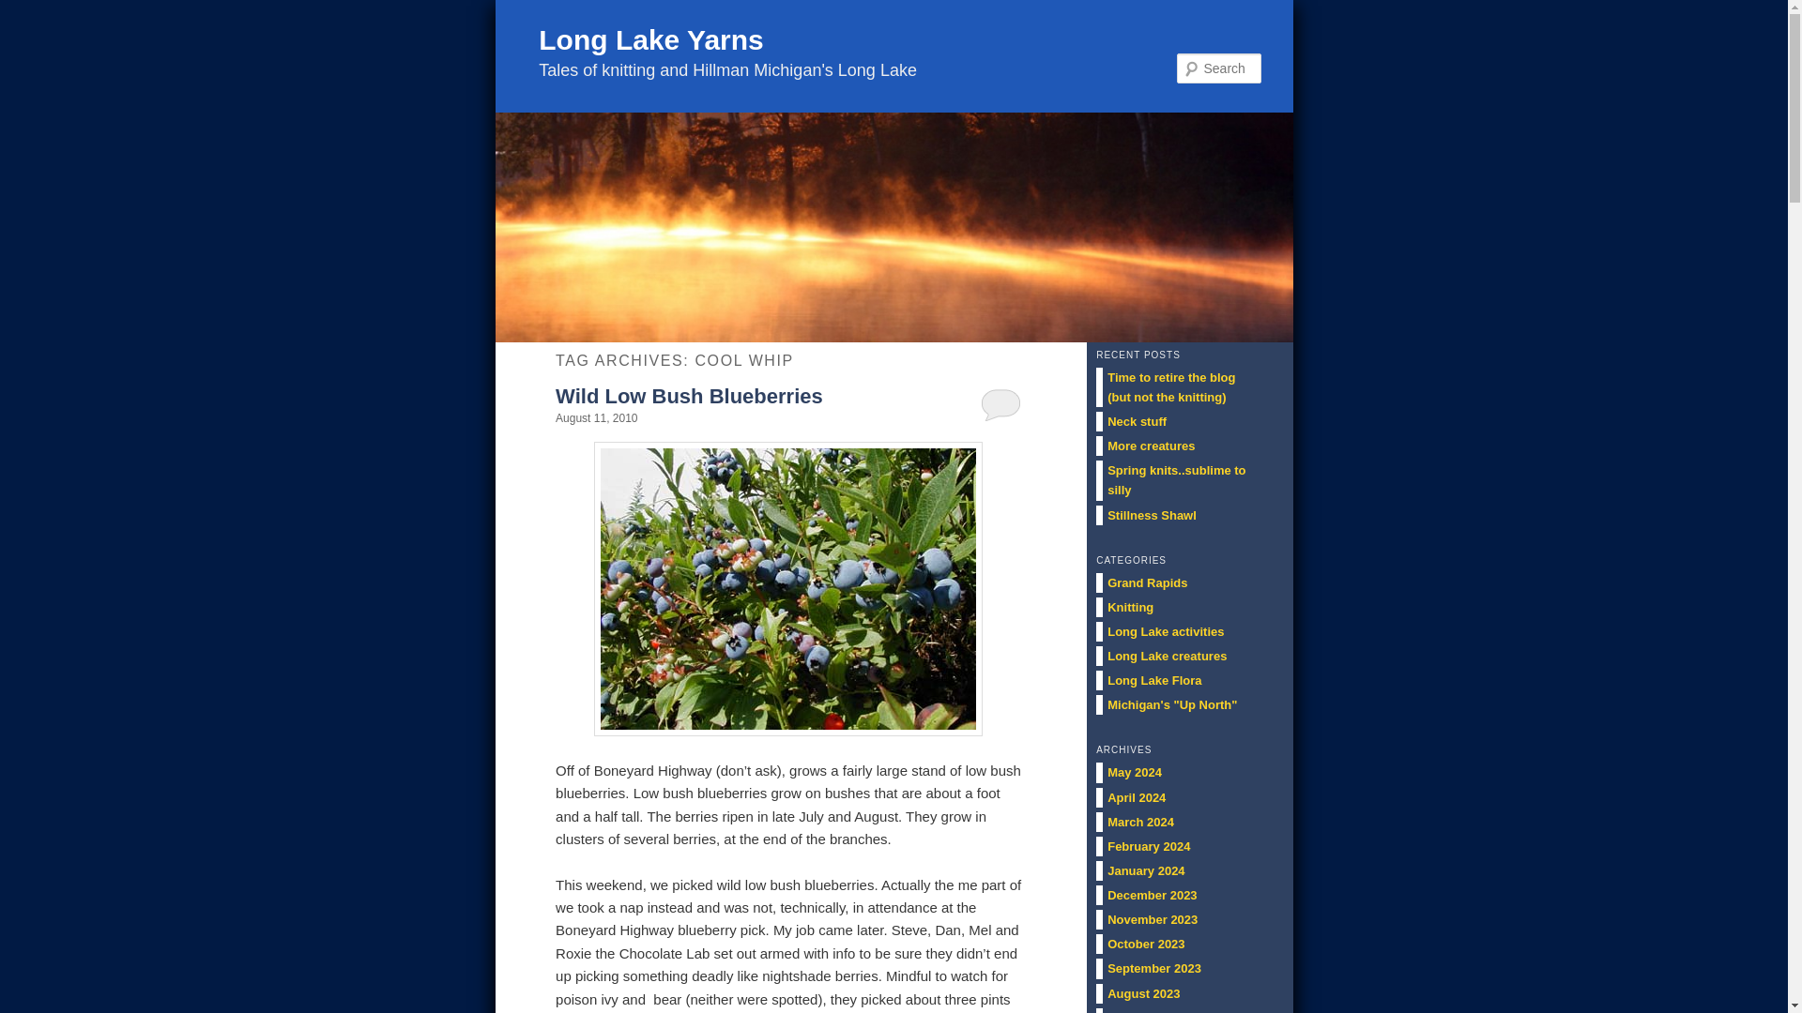 Image resolution: width=1802 pixels, height=1013 pixels. What do you see at coordinates (1166, 632) in the screenshot?
I see `Long Lake activities` at bounding box center [1166, 632].